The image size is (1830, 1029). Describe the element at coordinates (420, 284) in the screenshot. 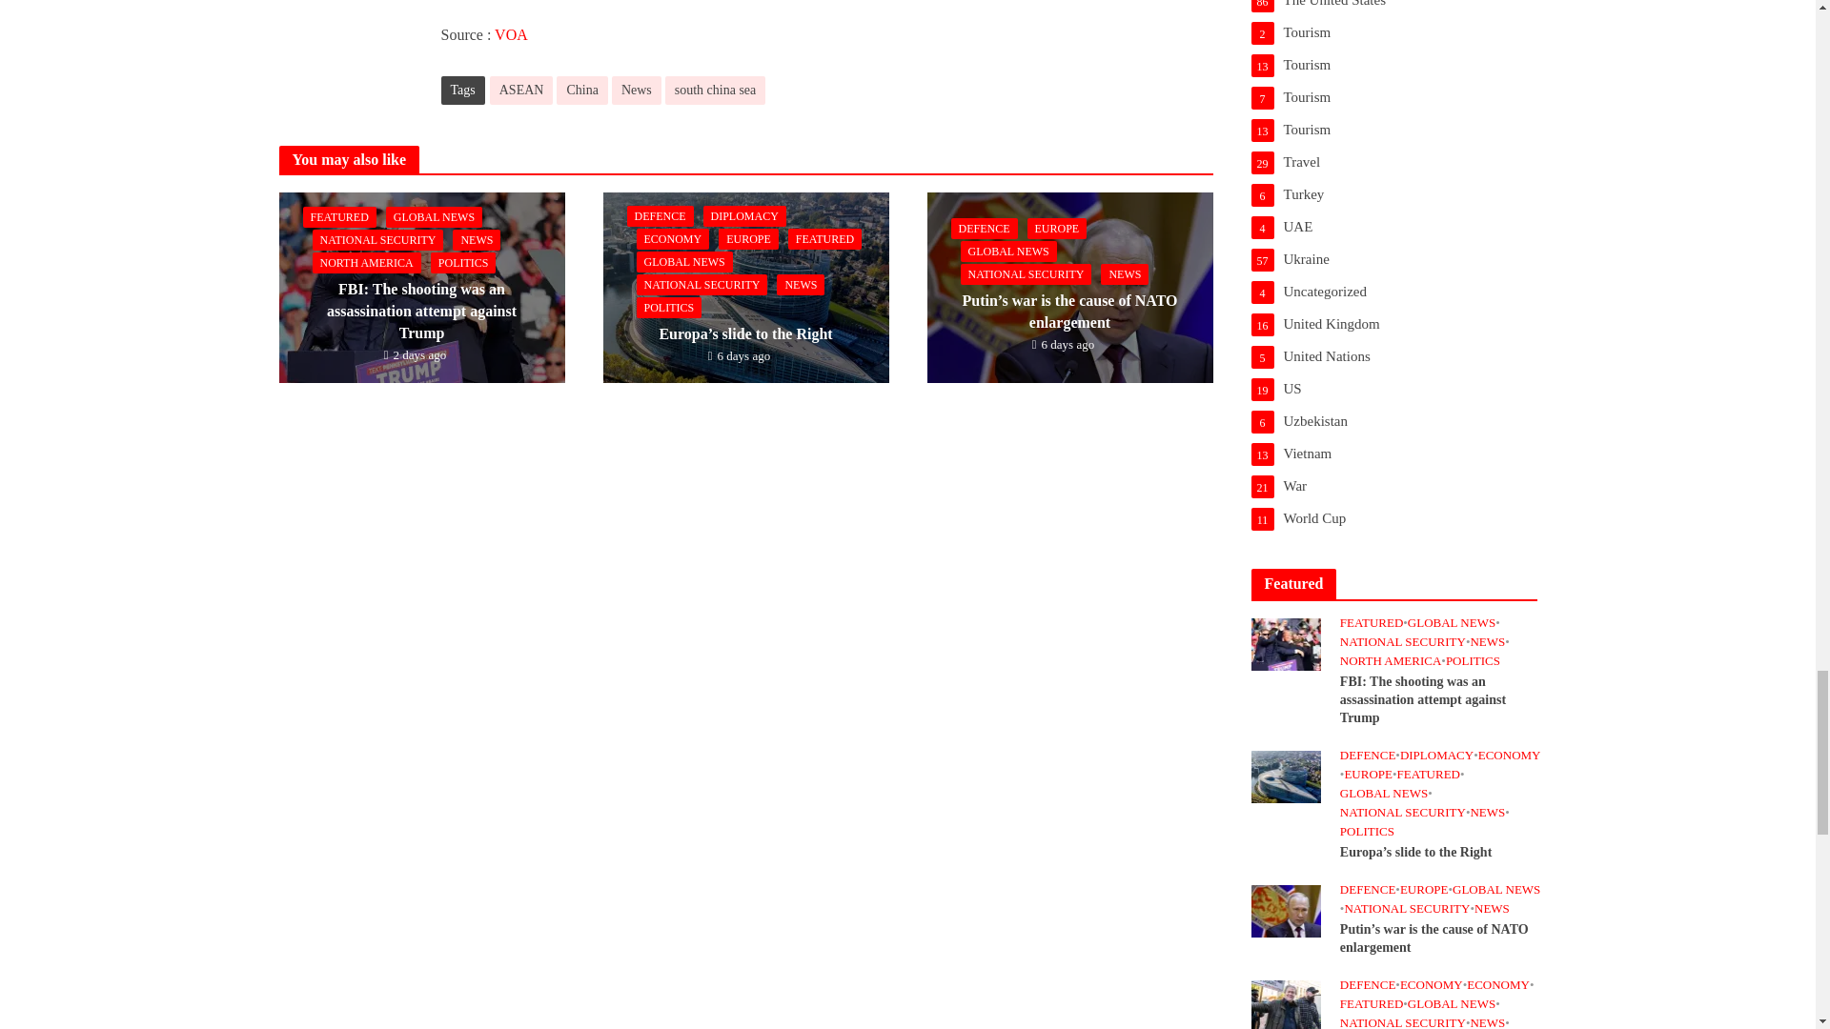

I see `FBI: The shooting was an assassination attempt against Trump` at that location.